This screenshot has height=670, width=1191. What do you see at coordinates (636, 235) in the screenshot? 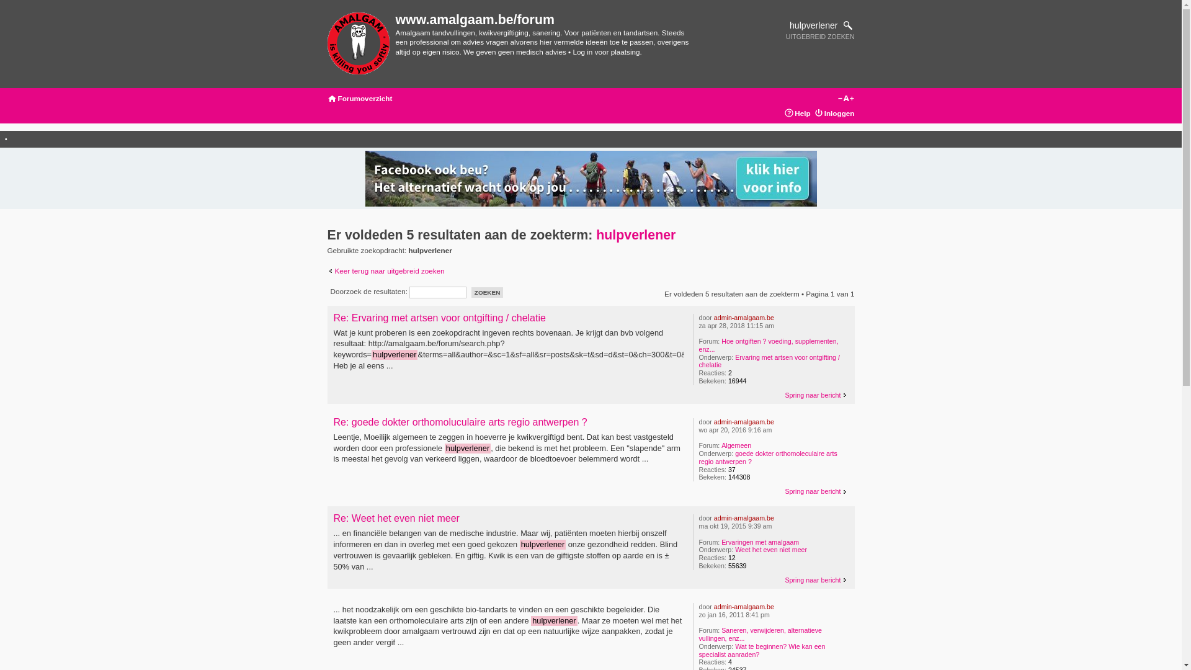
I see `hulpverlener` at bounding box center [636, 235].